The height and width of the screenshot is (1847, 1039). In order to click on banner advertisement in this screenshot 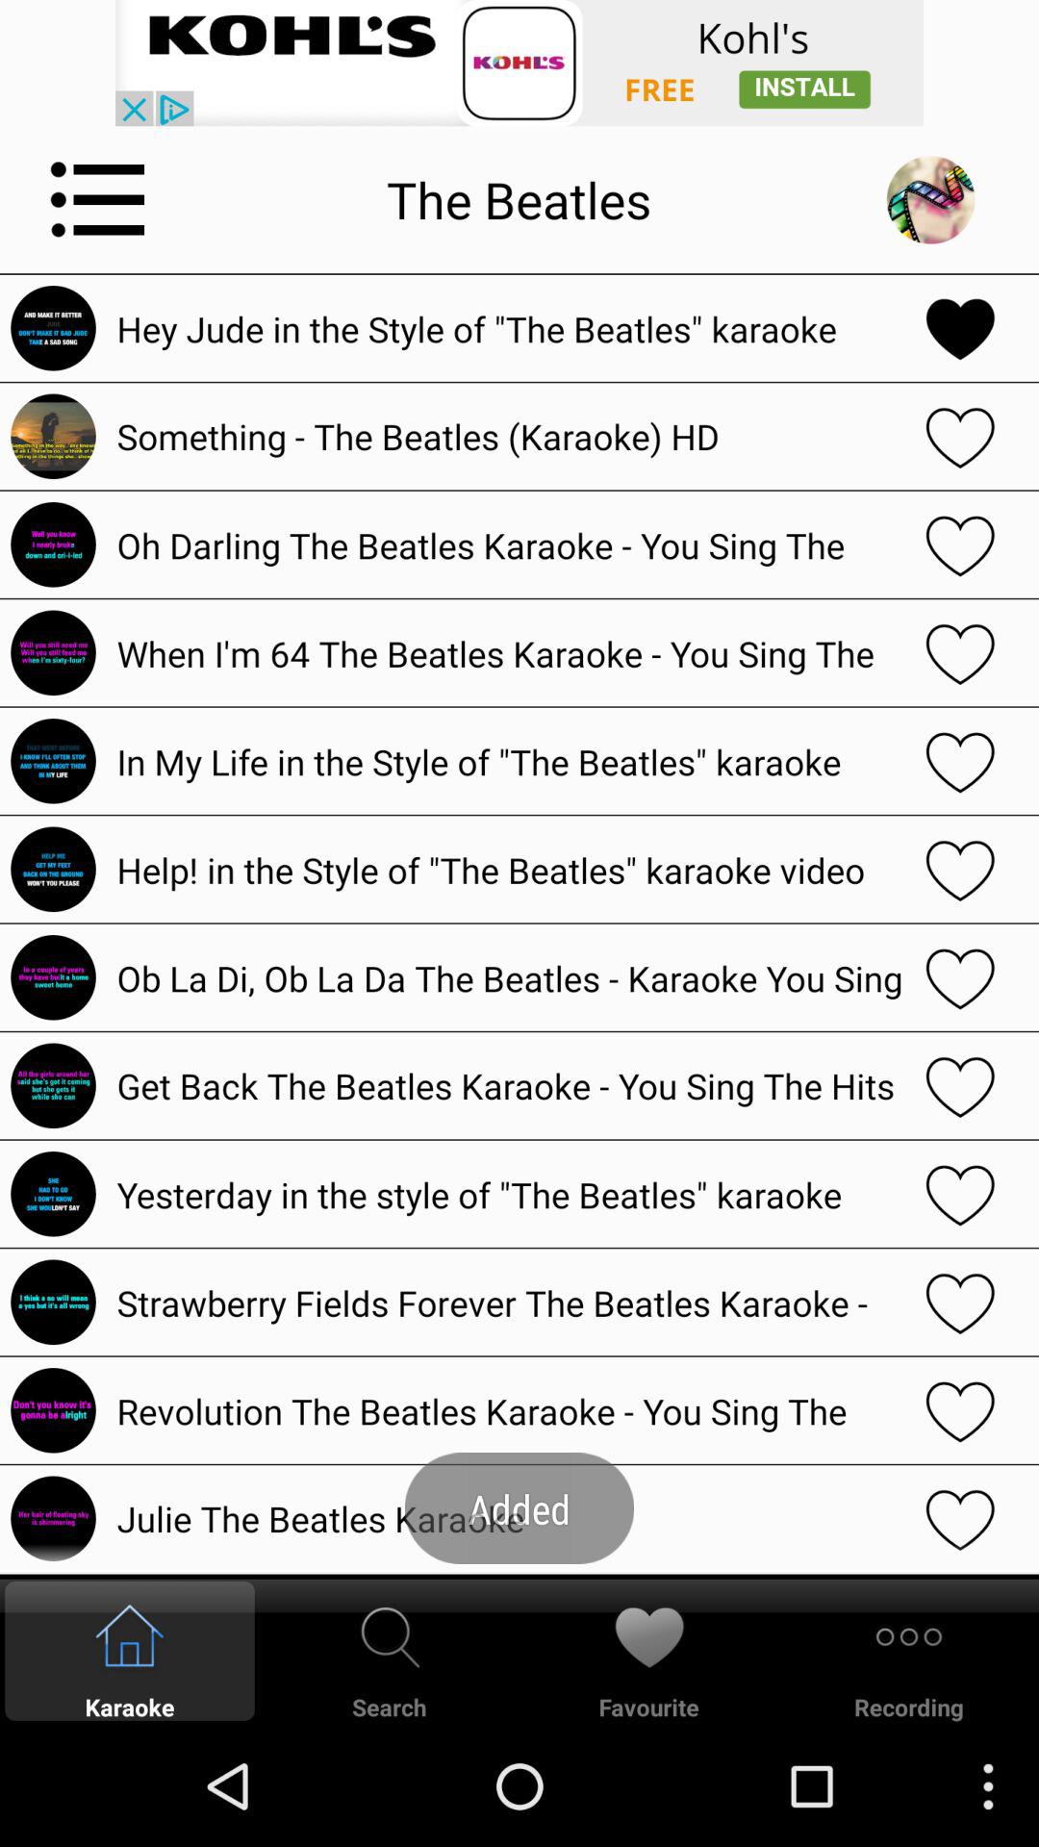, I will do `click(519, 63)`.